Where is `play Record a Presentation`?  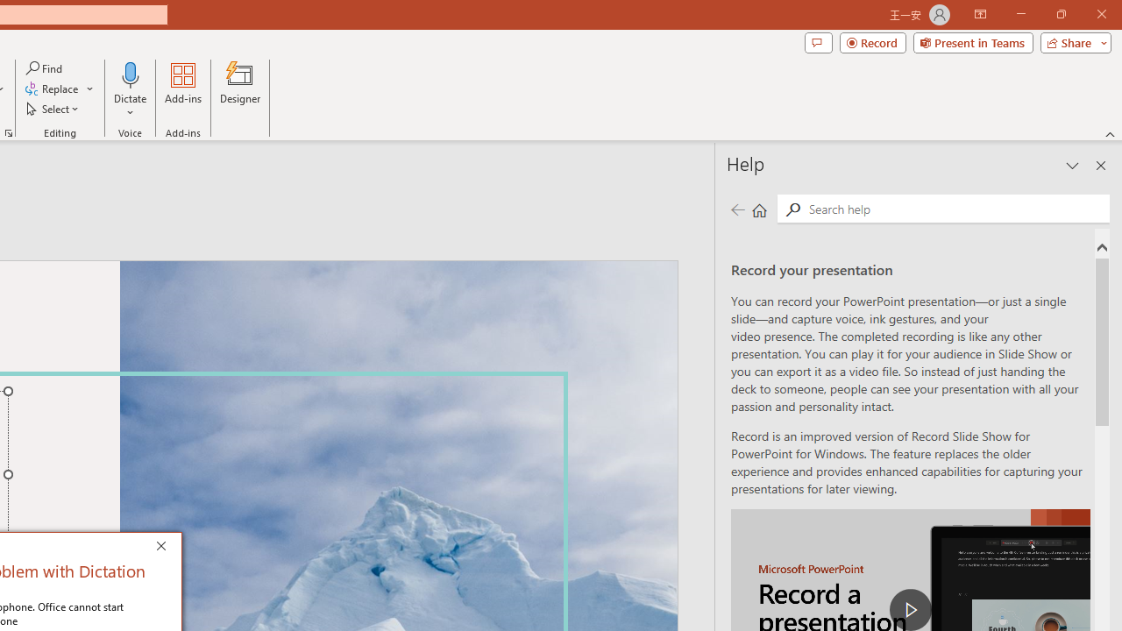
play Record a Presentation is located at coordinates (910, 610).